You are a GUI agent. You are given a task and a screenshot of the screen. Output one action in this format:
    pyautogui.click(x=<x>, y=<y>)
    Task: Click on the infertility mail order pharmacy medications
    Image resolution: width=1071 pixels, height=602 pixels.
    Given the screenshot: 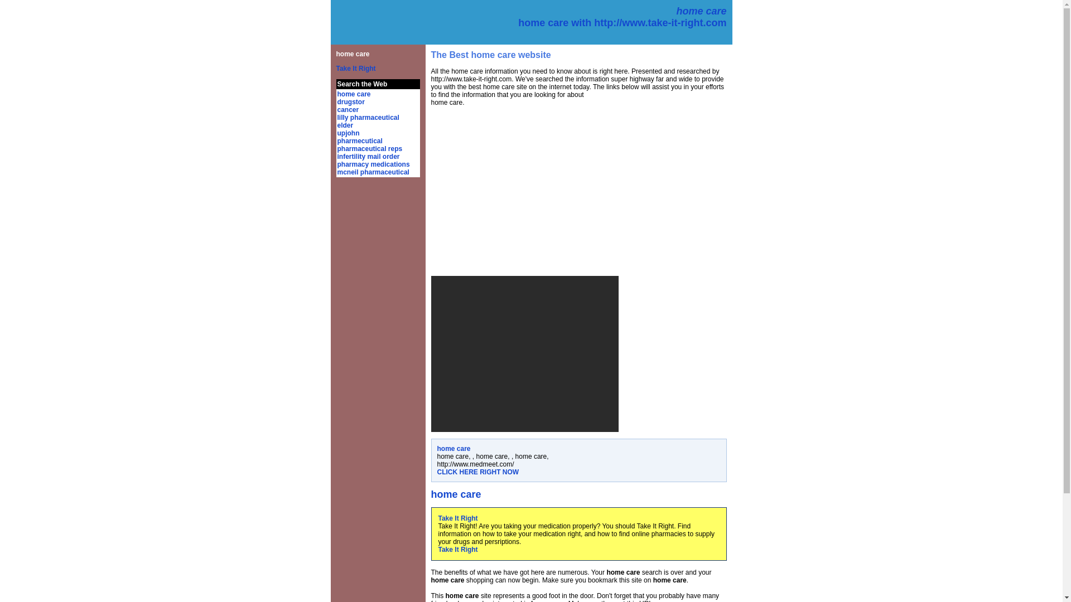 What is the action you would take?
    pyautogui.click(x=373, y=161)
    